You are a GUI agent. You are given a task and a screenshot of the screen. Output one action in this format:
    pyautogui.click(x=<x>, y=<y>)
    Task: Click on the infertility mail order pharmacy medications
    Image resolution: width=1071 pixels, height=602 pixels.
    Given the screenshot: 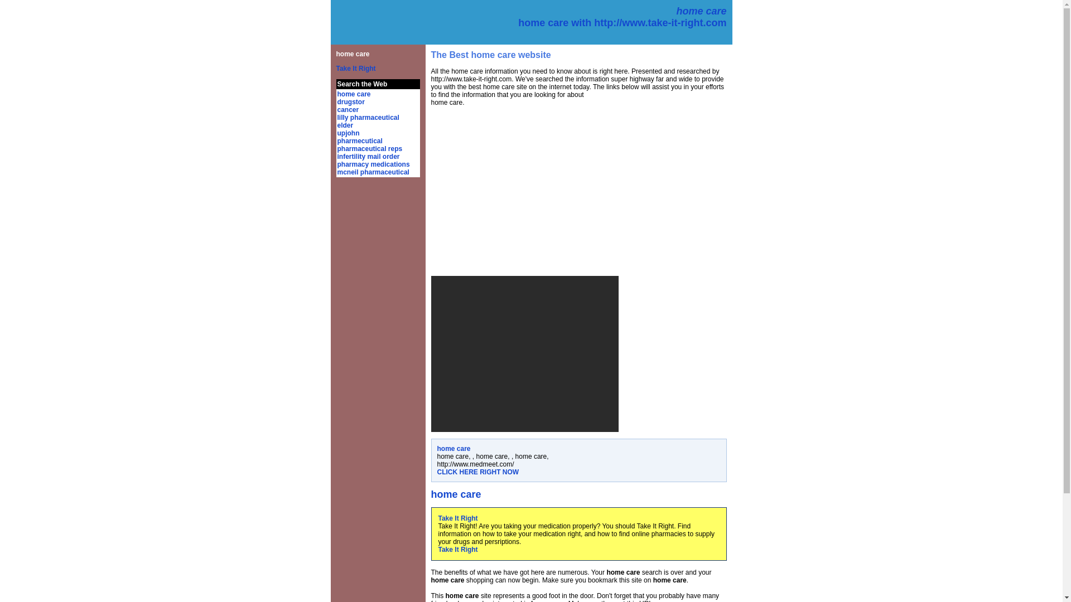 What is the action you would take?
    pyautogui.click(x=373, y=161)
    